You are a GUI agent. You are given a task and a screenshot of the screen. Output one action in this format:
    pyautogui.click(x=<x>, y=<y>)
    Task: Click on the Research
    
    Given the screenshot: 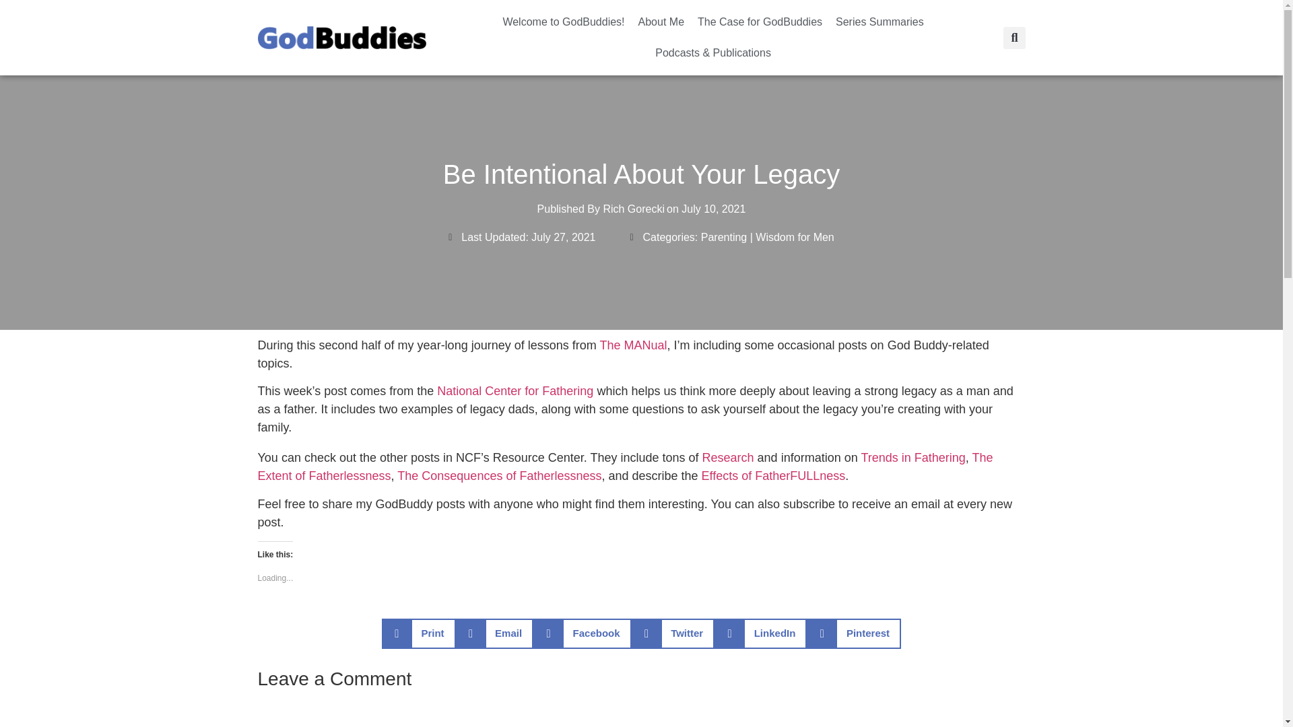 What is the action you would take?
    pyautogui.click(x=727, y=458)
    